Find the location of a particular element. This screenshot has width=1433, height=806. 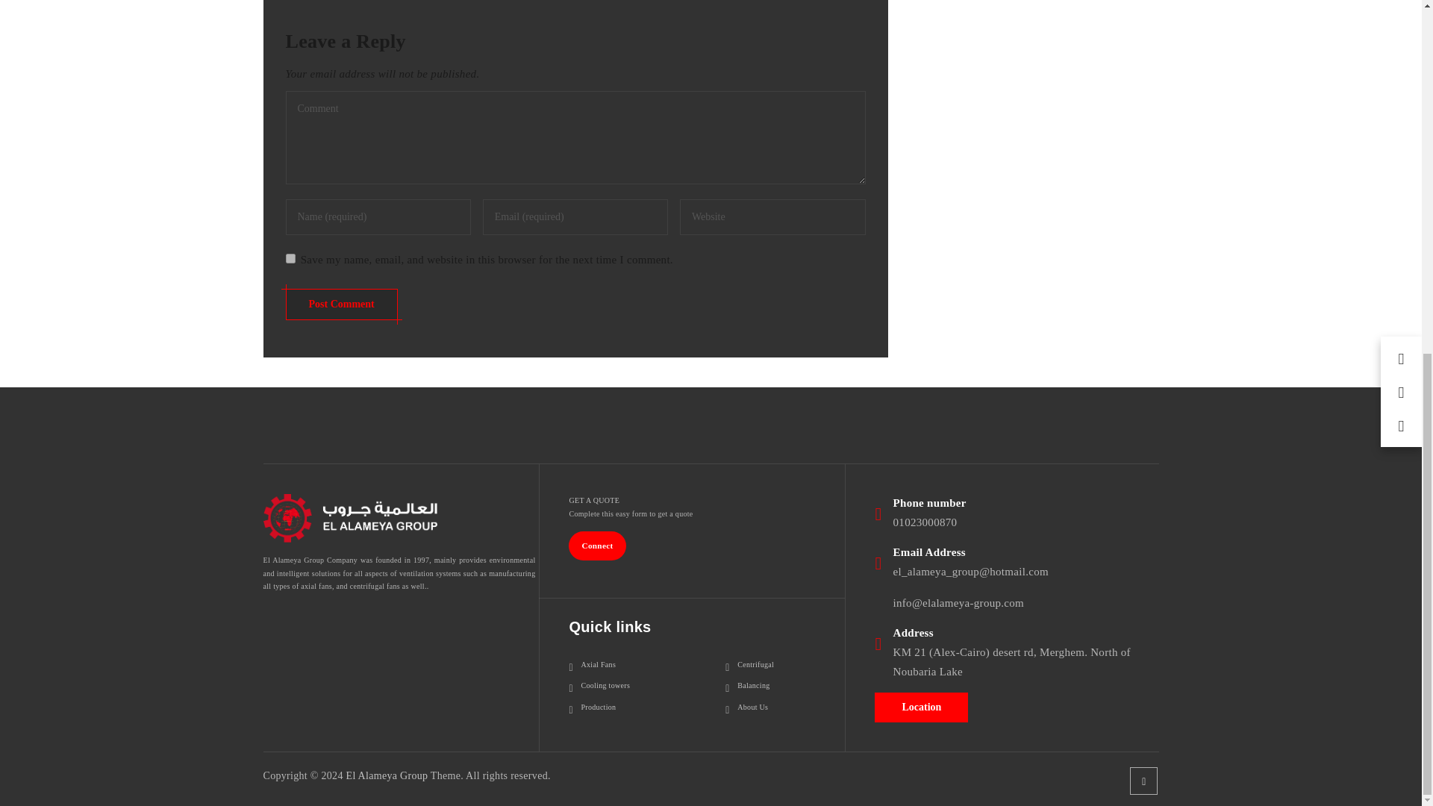

Post Comment is located at coordinates (340, 303).